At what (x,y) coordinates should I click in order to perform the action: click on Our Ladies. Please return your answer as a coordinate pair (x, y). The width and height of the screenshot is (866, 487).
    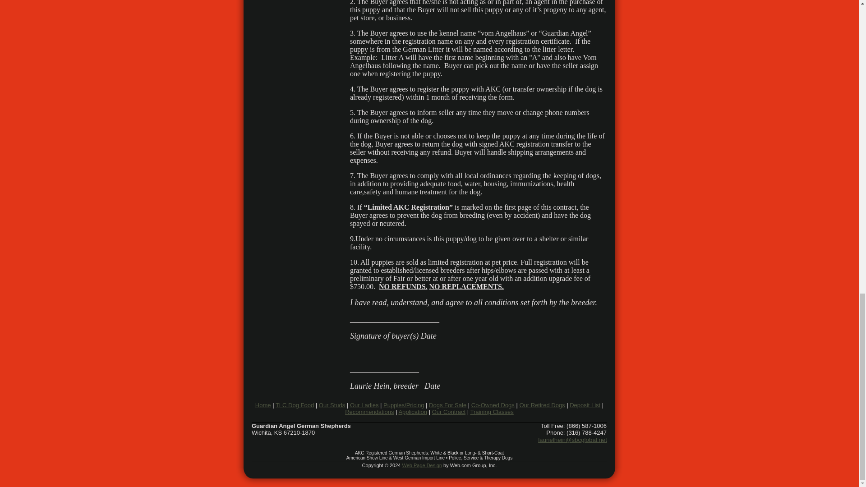
    Looking at the image, I should click on (364, 405).